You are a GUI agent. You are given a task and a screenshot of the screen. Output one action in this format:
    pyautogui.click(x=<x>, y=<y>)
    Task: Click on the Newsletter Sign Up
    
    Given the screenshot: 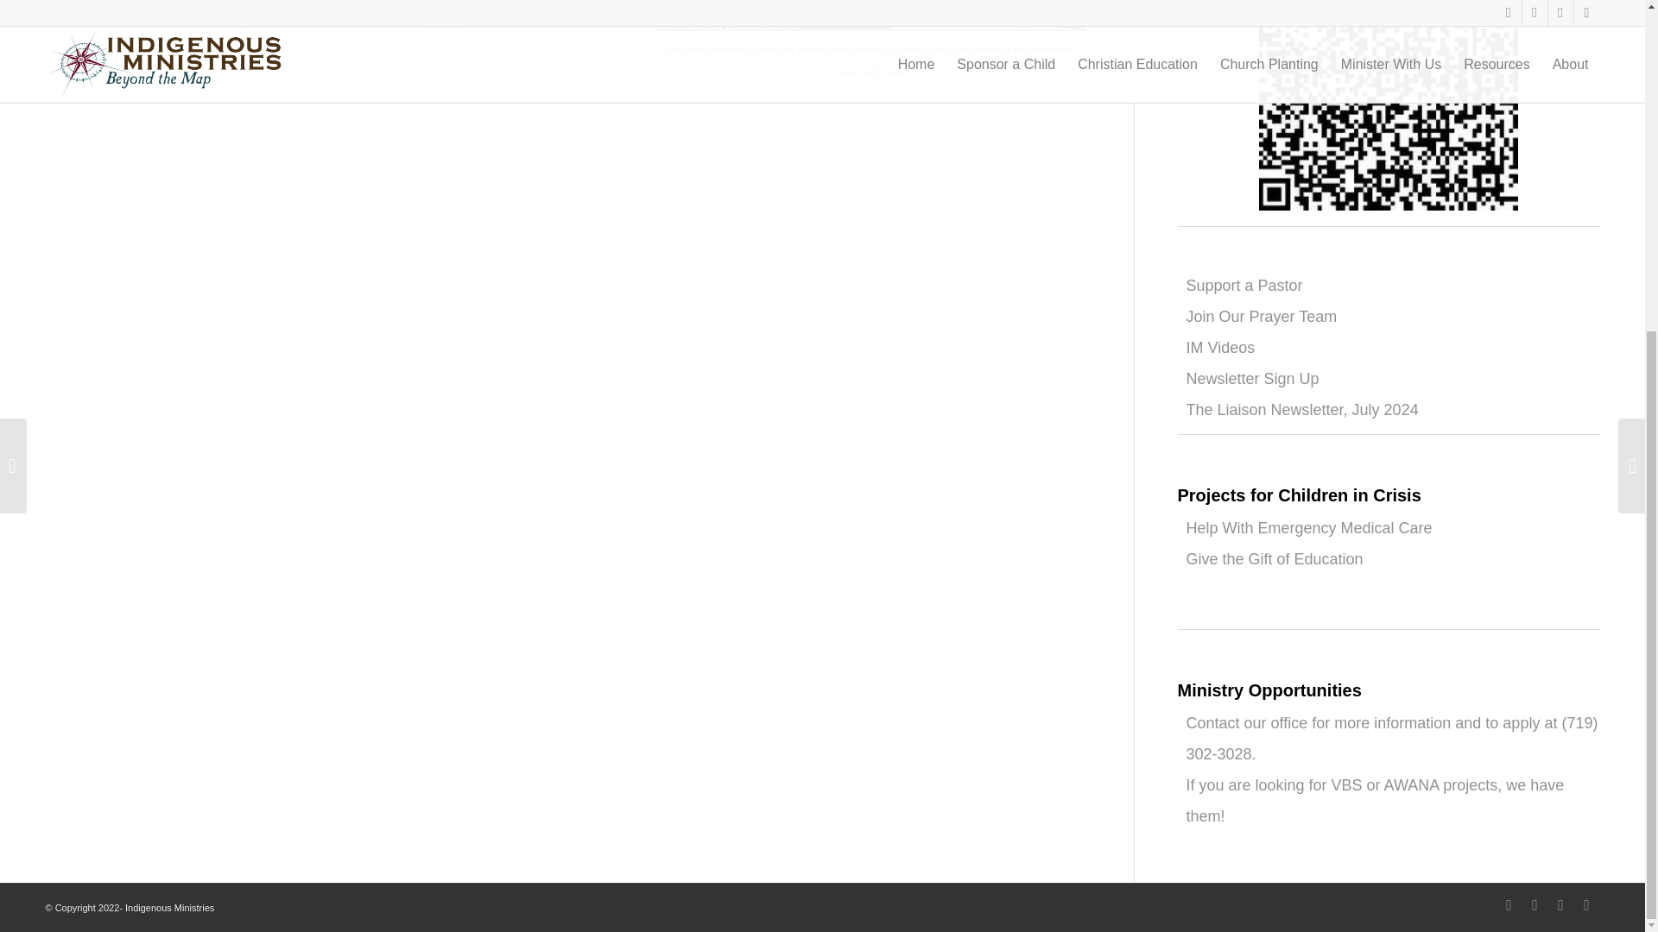 What is the action you would take?
    pyautogui.click(x=1253, y=378)
    